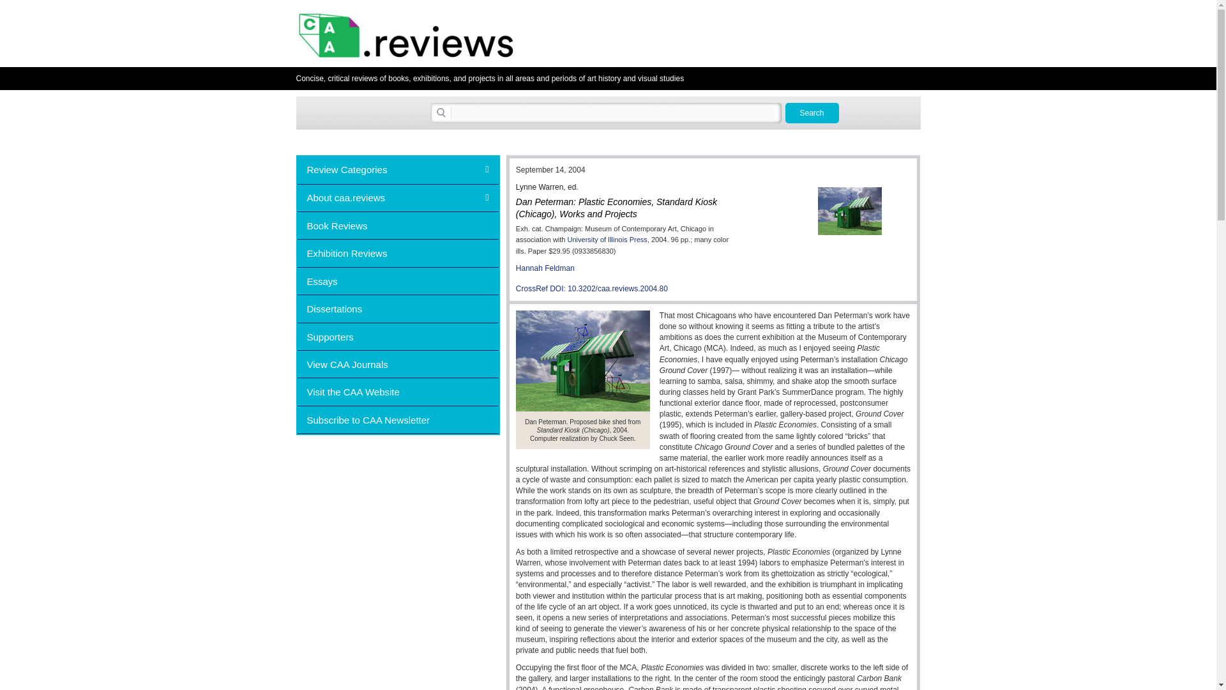  Describe the element at coordinates (398, 170) in the screenshot. I see `Review Categories` at that location.